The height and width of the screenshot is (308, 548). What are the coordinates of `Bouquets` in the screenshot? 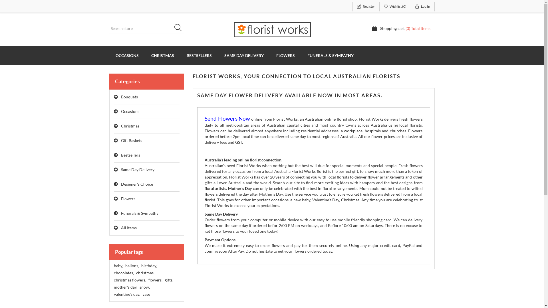 It's located at (147, 97).